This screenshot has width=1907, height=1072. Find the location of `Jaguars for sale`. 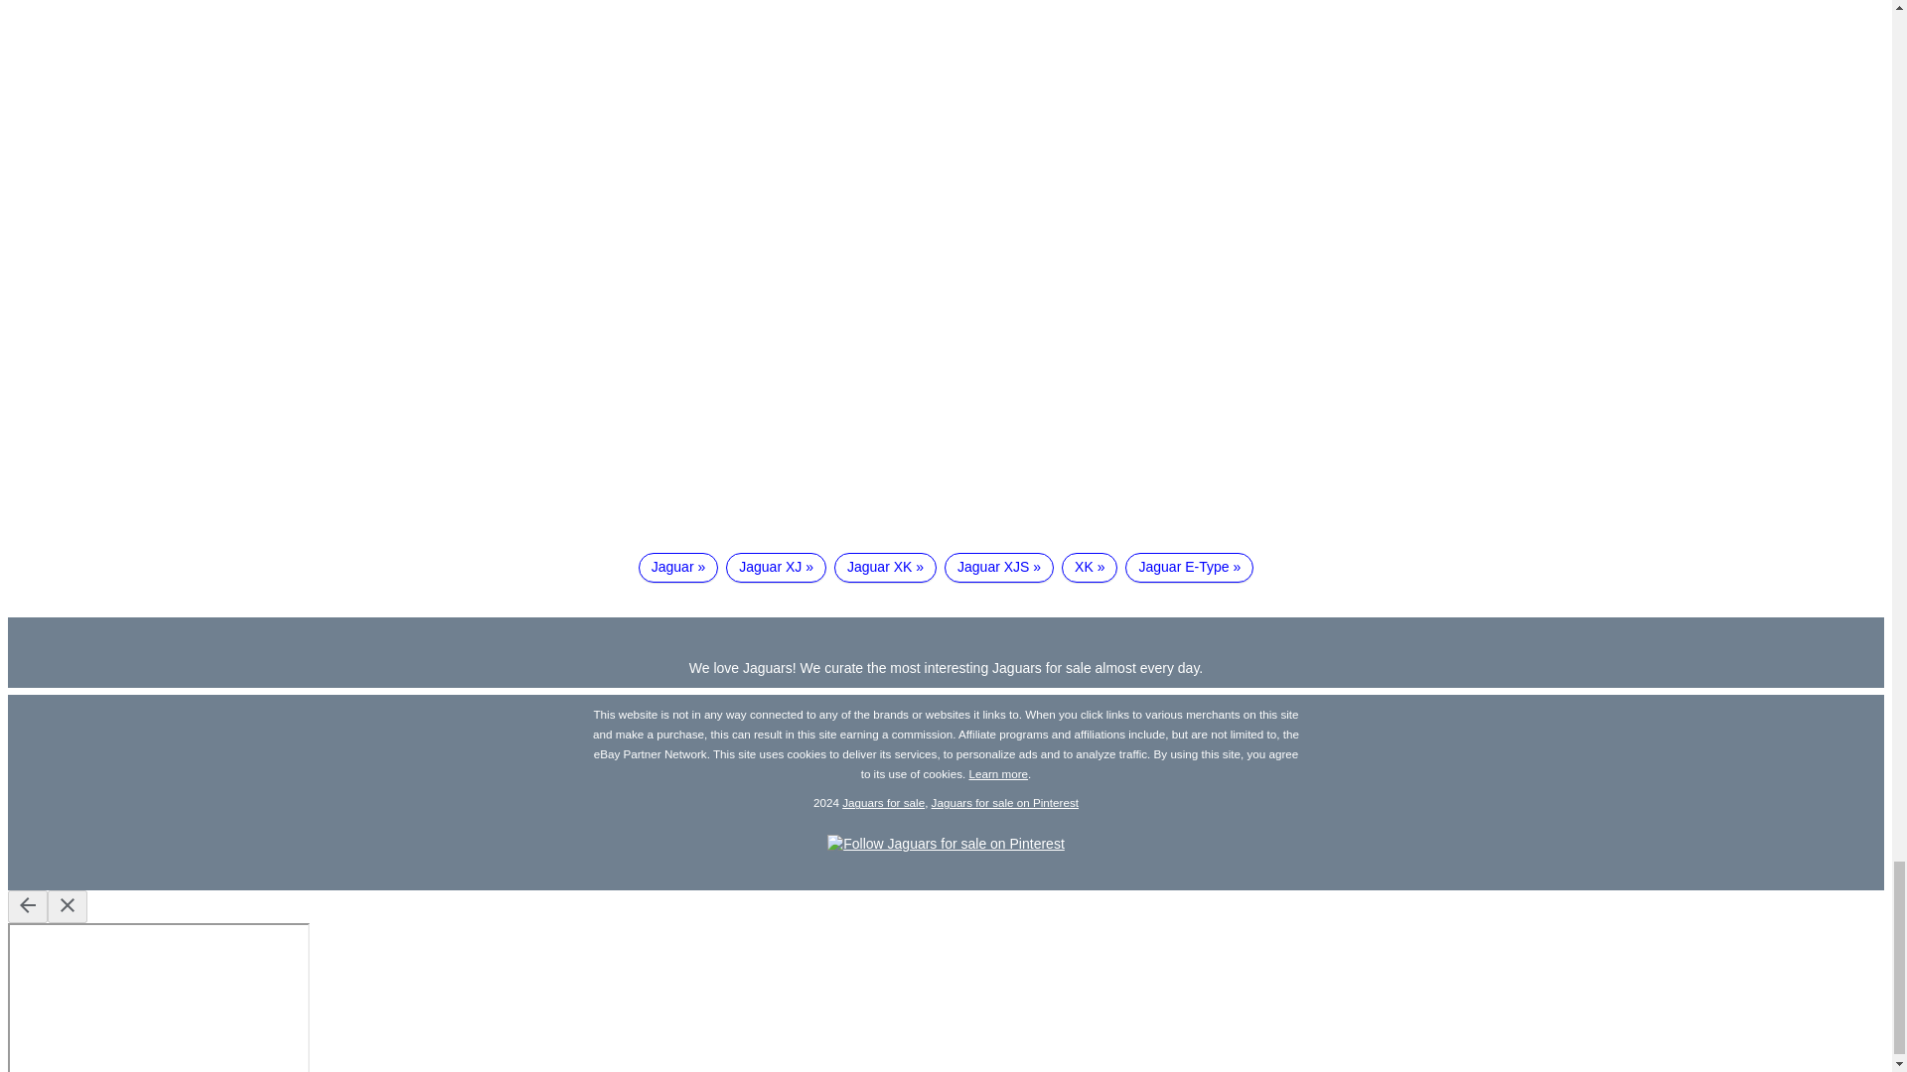

Jaguars for sale is located at coordinates (884, 802).